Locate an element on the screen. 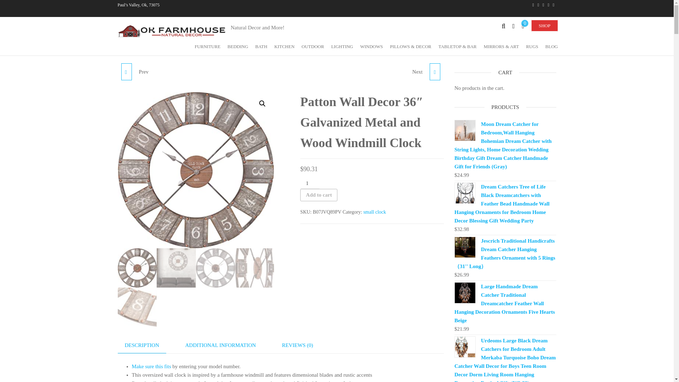 The width and height of the screenshot is (679, 382). BLOG is located at coordinates (552, 46).